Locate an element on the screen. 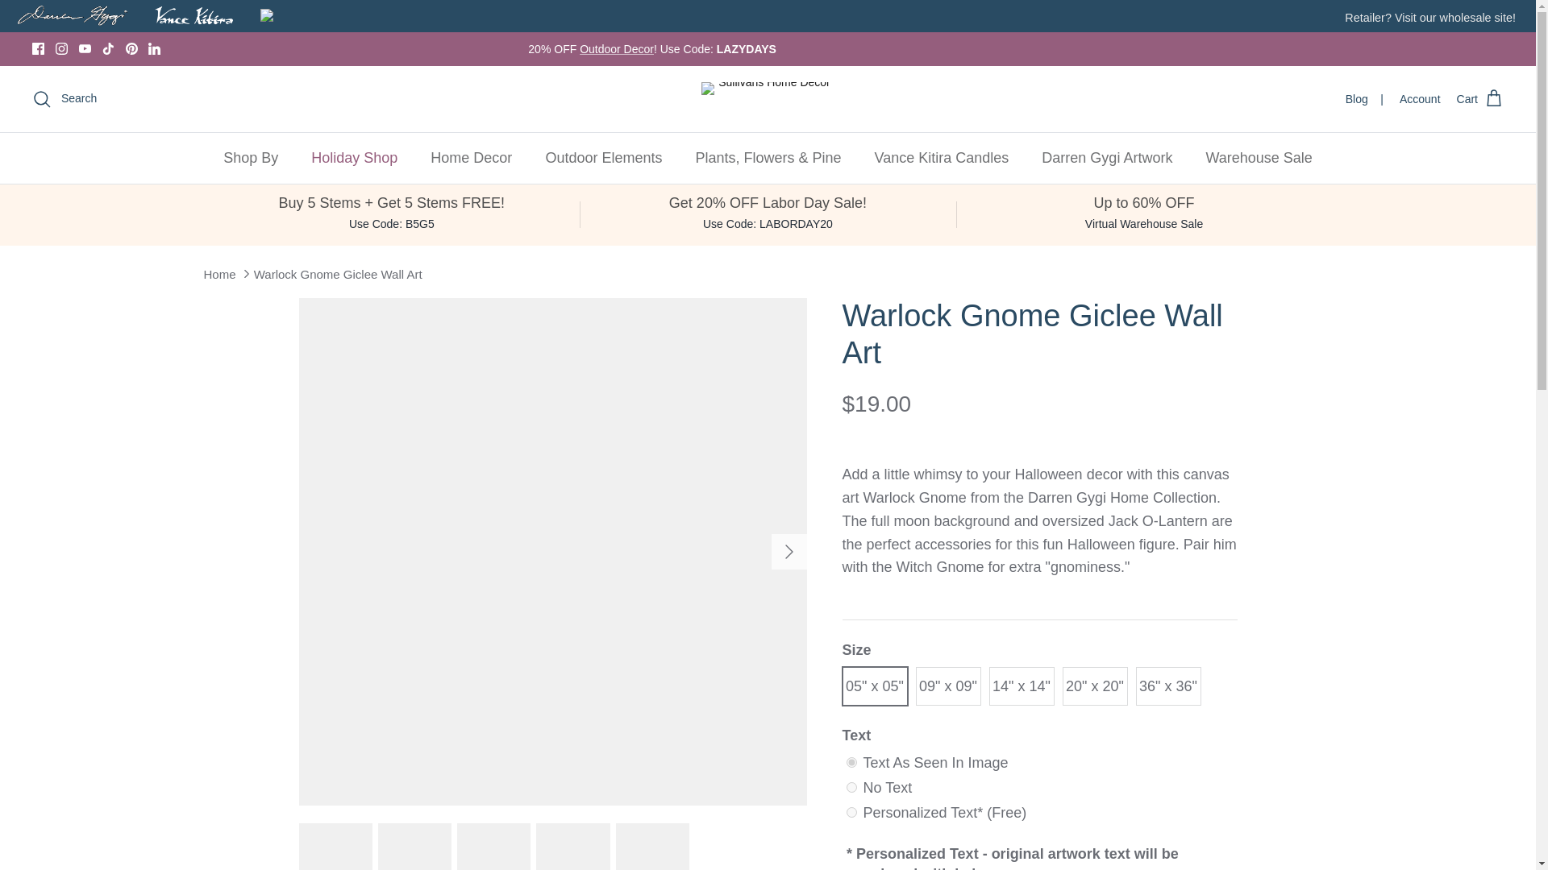 This screenshot has height=870, width=1548. Search is located at coordinates (64, 99).